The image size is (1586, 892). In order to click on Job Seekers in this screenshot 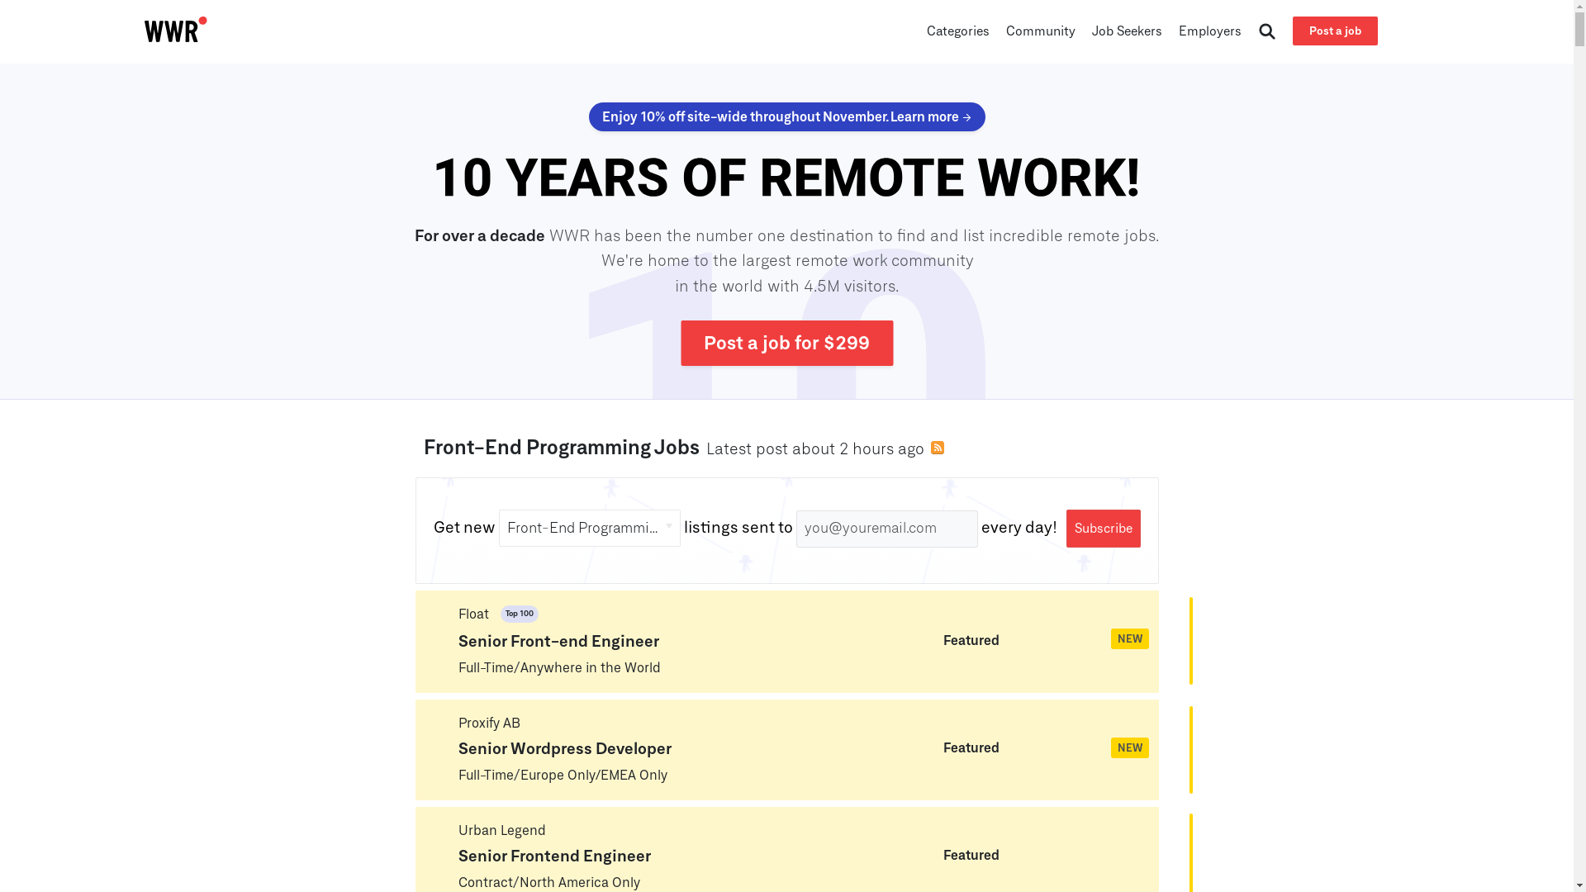, I will do `click(1127, 35)`.